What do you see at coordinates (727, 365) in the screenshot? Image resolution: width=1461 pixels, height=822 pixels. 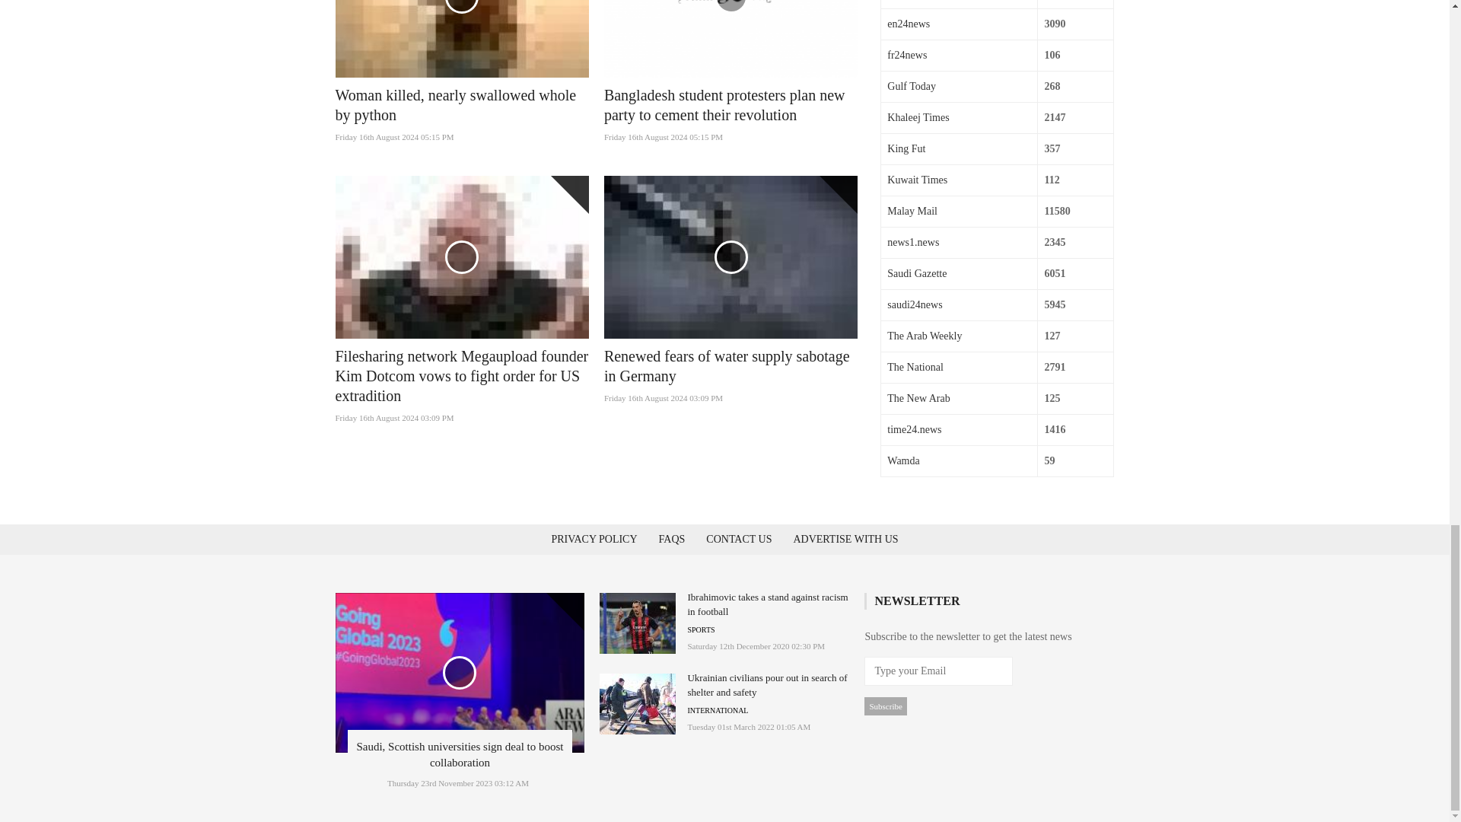 I see `Renewed fears of water supply sabotage in Germany` at bounding box center [727, 365].